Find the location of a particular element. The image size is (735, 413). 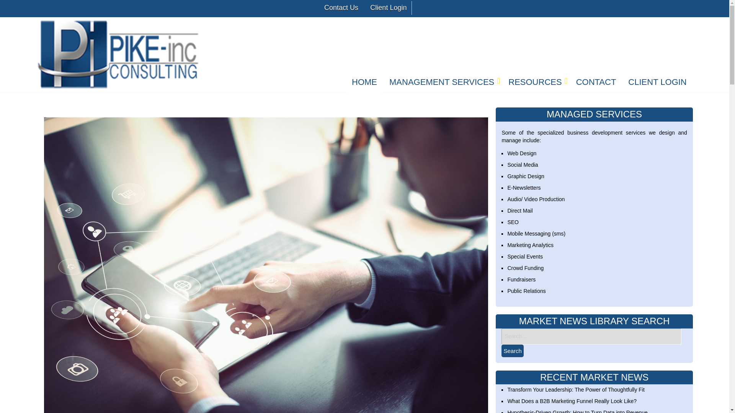

CLIENT LOGIN is located at coordinates (657, 83).